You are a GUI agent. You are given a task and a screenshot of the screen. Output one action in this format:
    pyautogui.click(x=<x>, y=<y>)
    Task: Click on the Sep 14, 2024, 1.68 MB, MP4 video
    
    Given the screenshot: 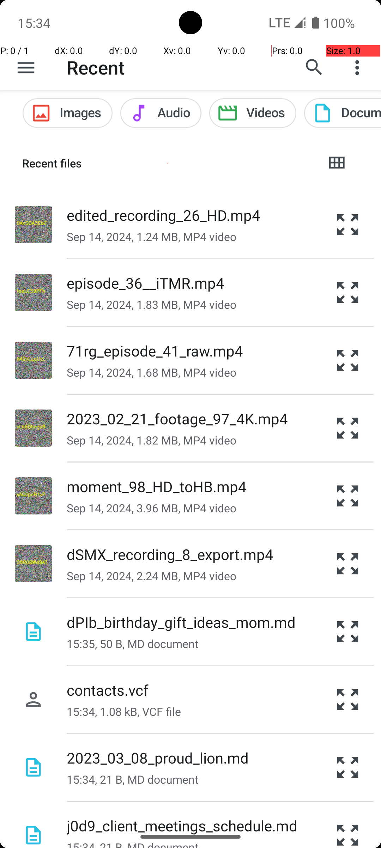 What is the action you would take?
    pyautogui.click(x=152, y=372)
    